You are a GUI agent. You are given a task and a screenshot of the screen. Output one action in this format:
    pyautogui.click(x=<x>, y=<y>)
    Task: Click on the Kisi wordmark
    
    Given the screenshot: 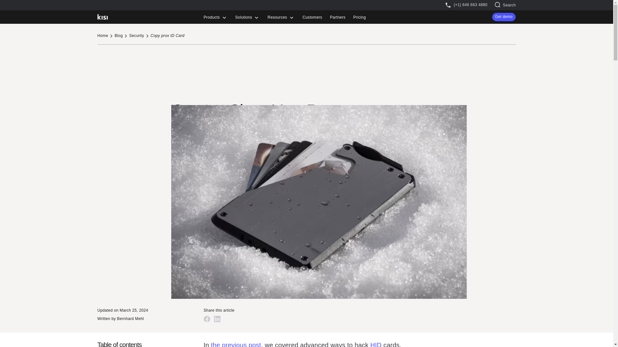 What is the action you would take?
    pyautogui.click(x=102, y=17)
    